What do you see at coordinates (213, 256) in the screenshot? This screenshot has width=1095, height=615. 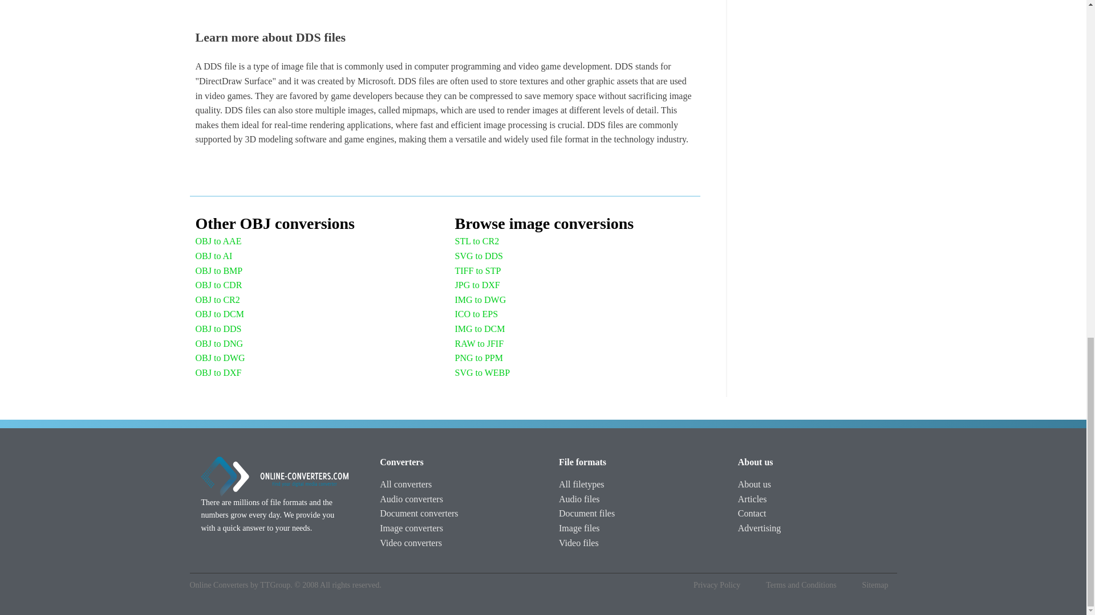 I see `OBJ to AI` at bounding box center [213, 256].